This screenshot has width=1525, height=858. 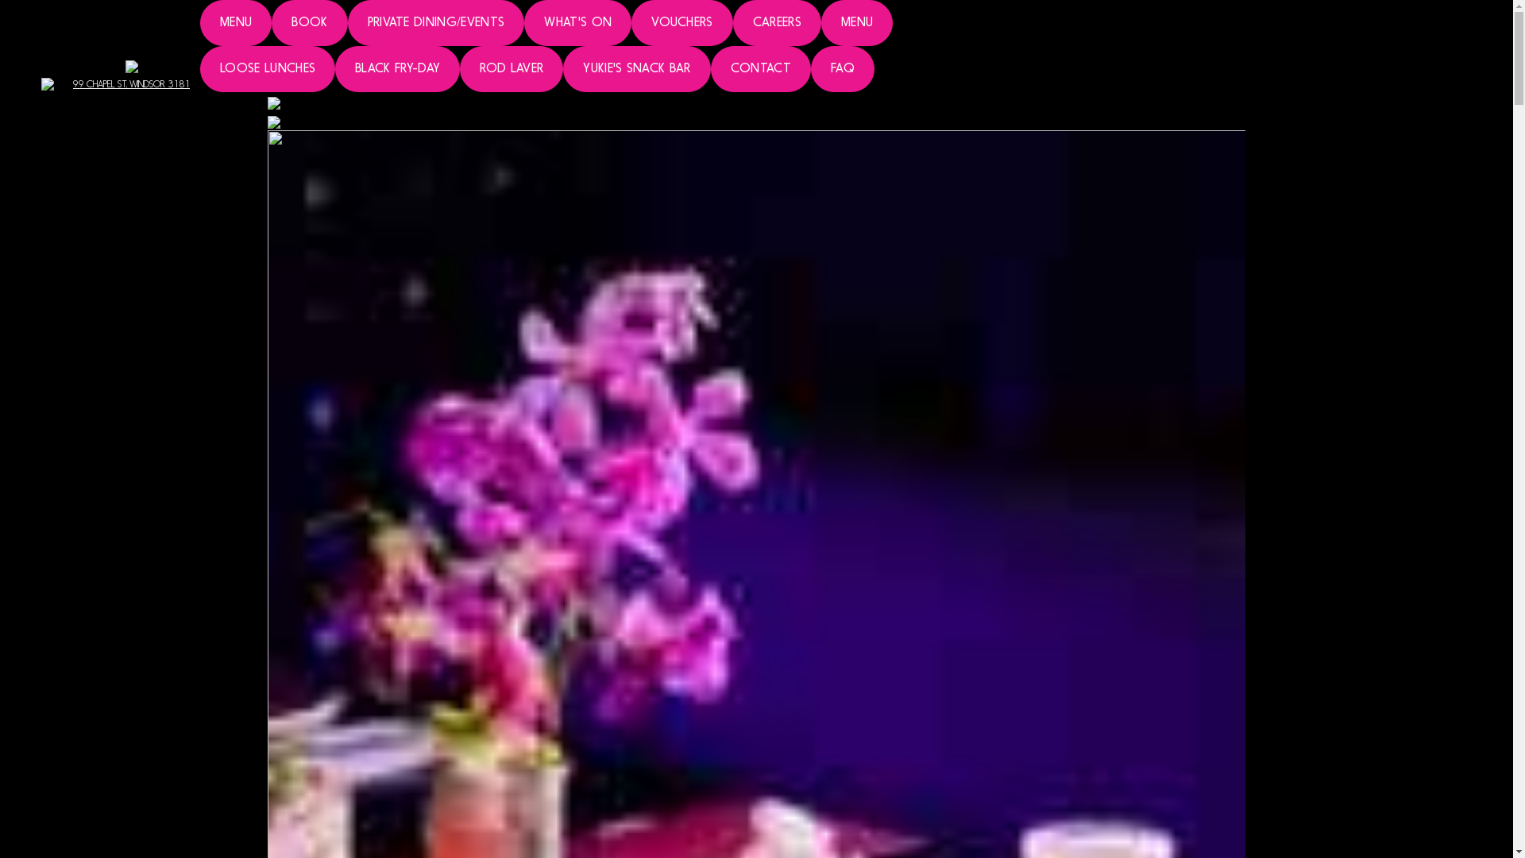 What do you see at coordinates (637, 69) in the screenshot?
I see `YUKIE'S SNACK BAR` at bounding box center [637, 69].